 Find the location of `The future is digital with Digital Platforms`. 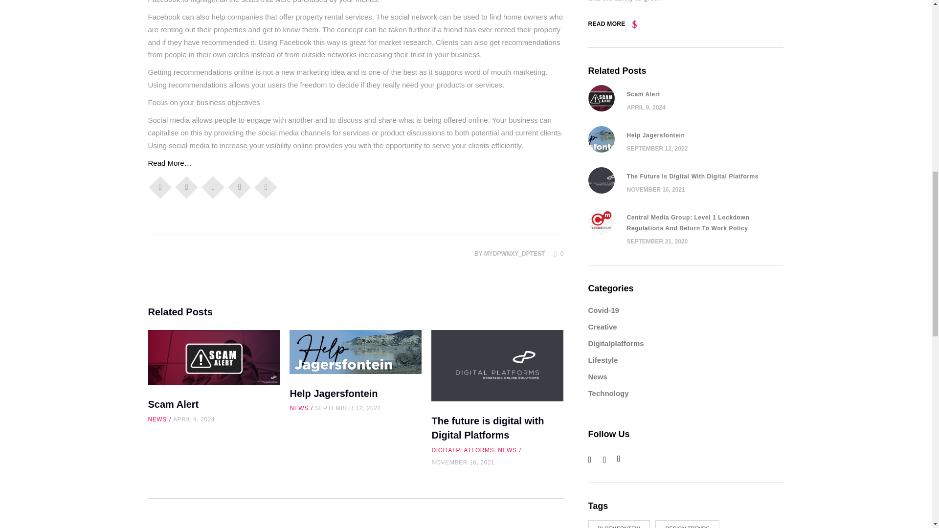

The future is digital with Digital Platforms is located at coordinates (497, 366).